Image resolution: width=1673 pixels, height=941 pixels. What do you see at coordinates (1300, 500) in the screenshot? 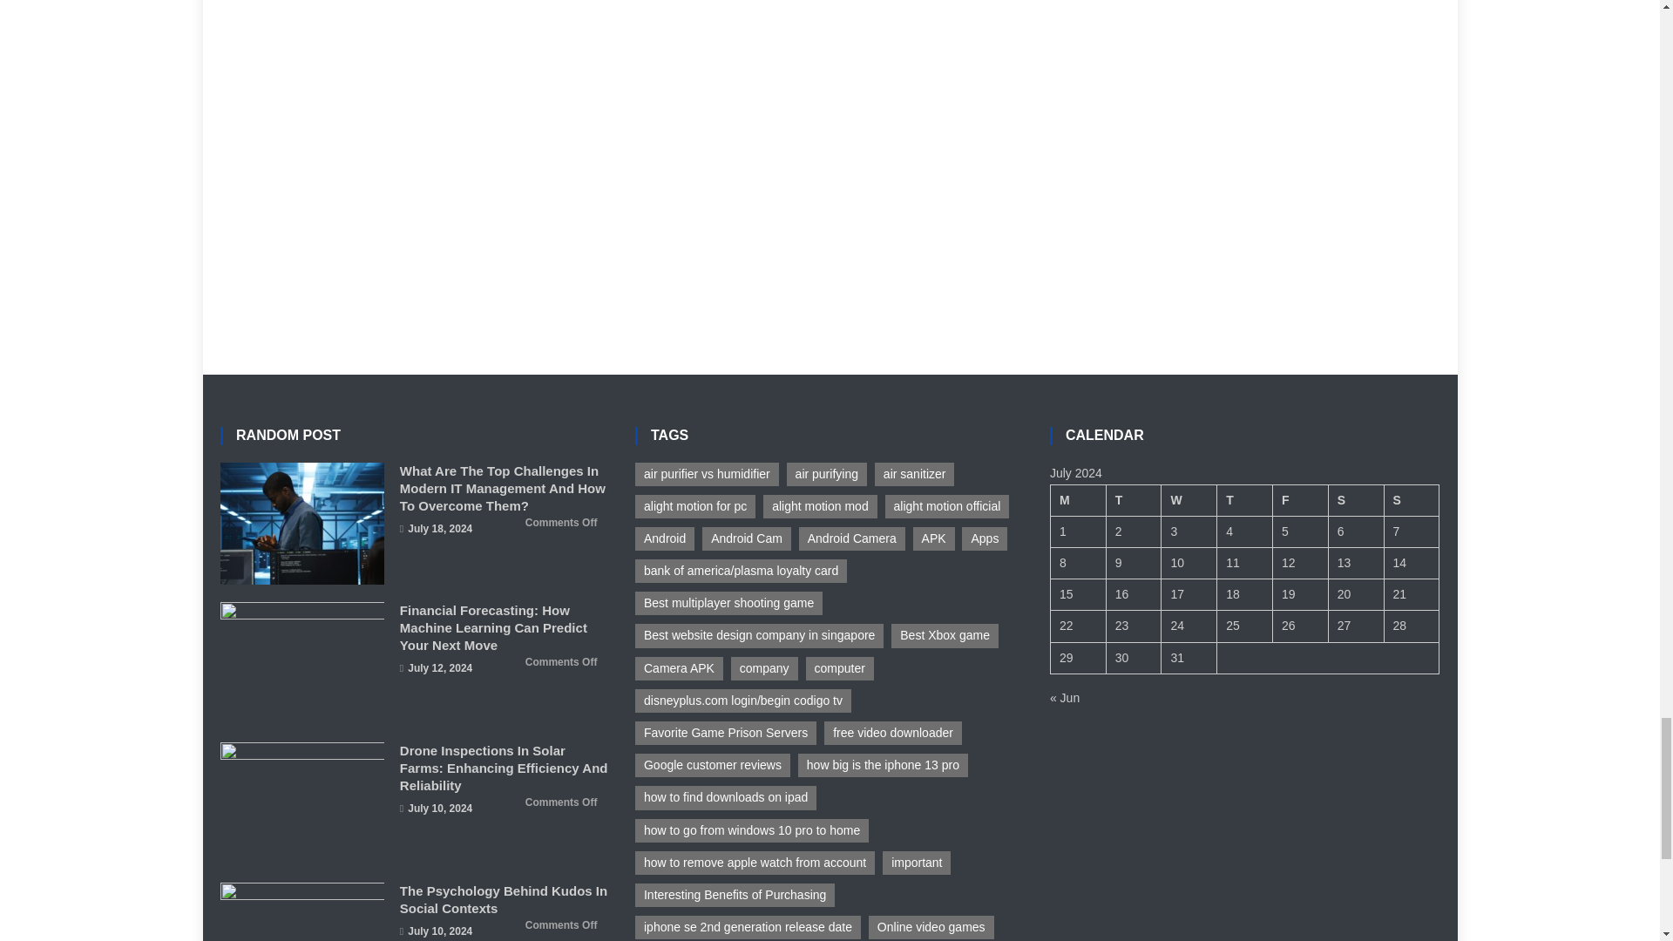
I see `Friday` at bounding box center [1300, 500].